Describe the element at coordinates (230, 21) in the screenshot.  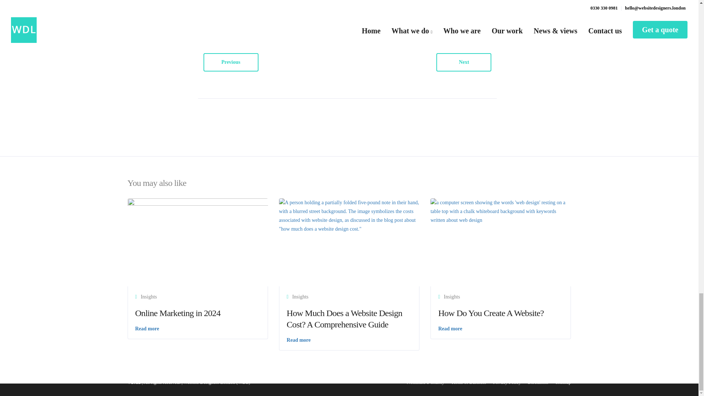
I see `Share on Facebook` at that location.